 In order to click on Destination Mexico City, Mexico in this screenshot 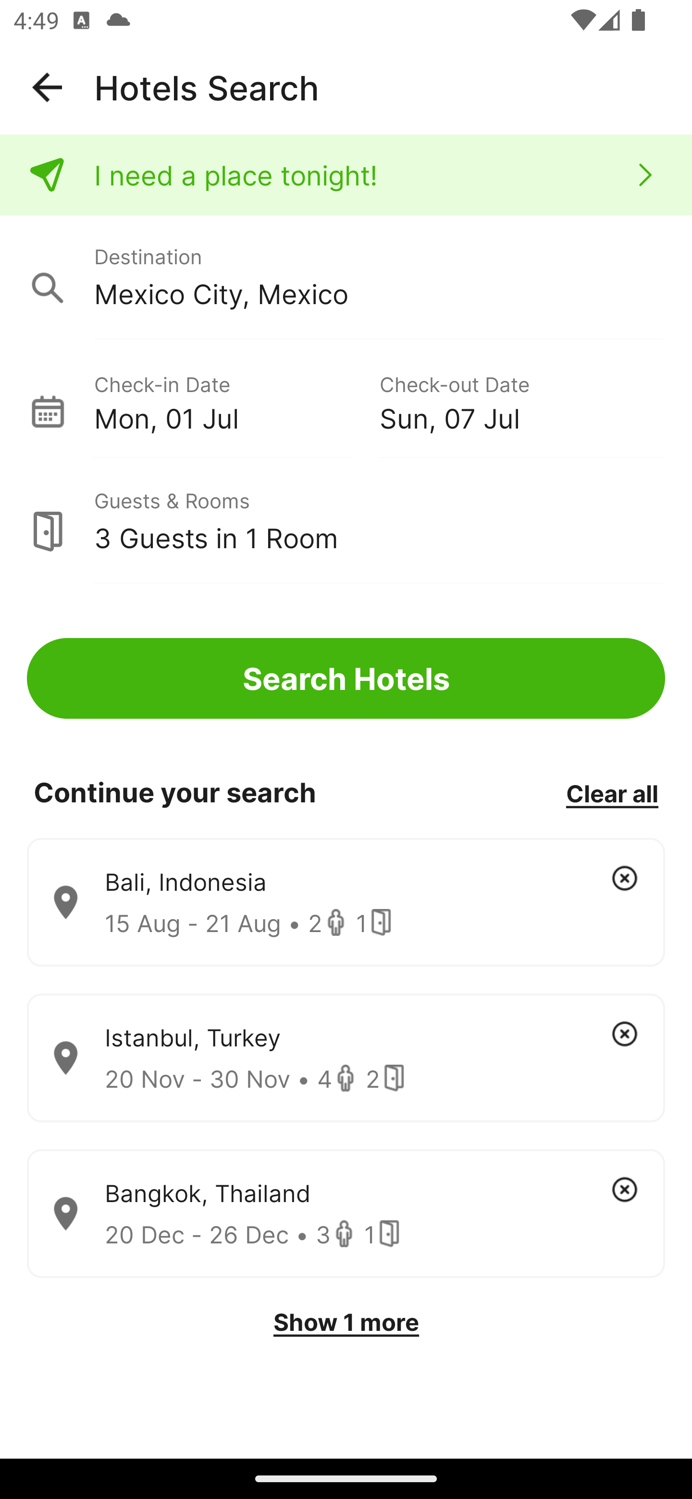, I will do `click(346, 278)`.